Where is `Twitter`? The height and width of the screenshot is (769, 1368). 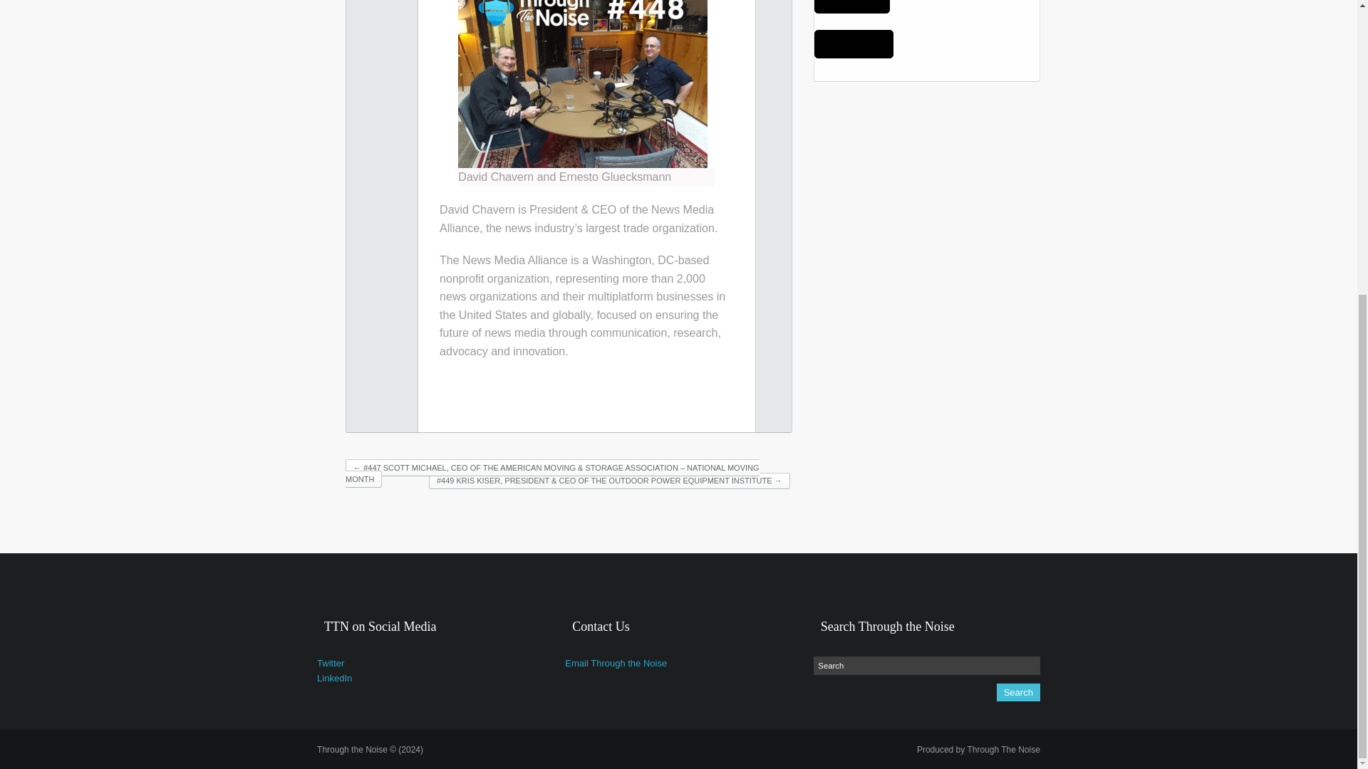
Twitter is located at coordinates (331, 663).